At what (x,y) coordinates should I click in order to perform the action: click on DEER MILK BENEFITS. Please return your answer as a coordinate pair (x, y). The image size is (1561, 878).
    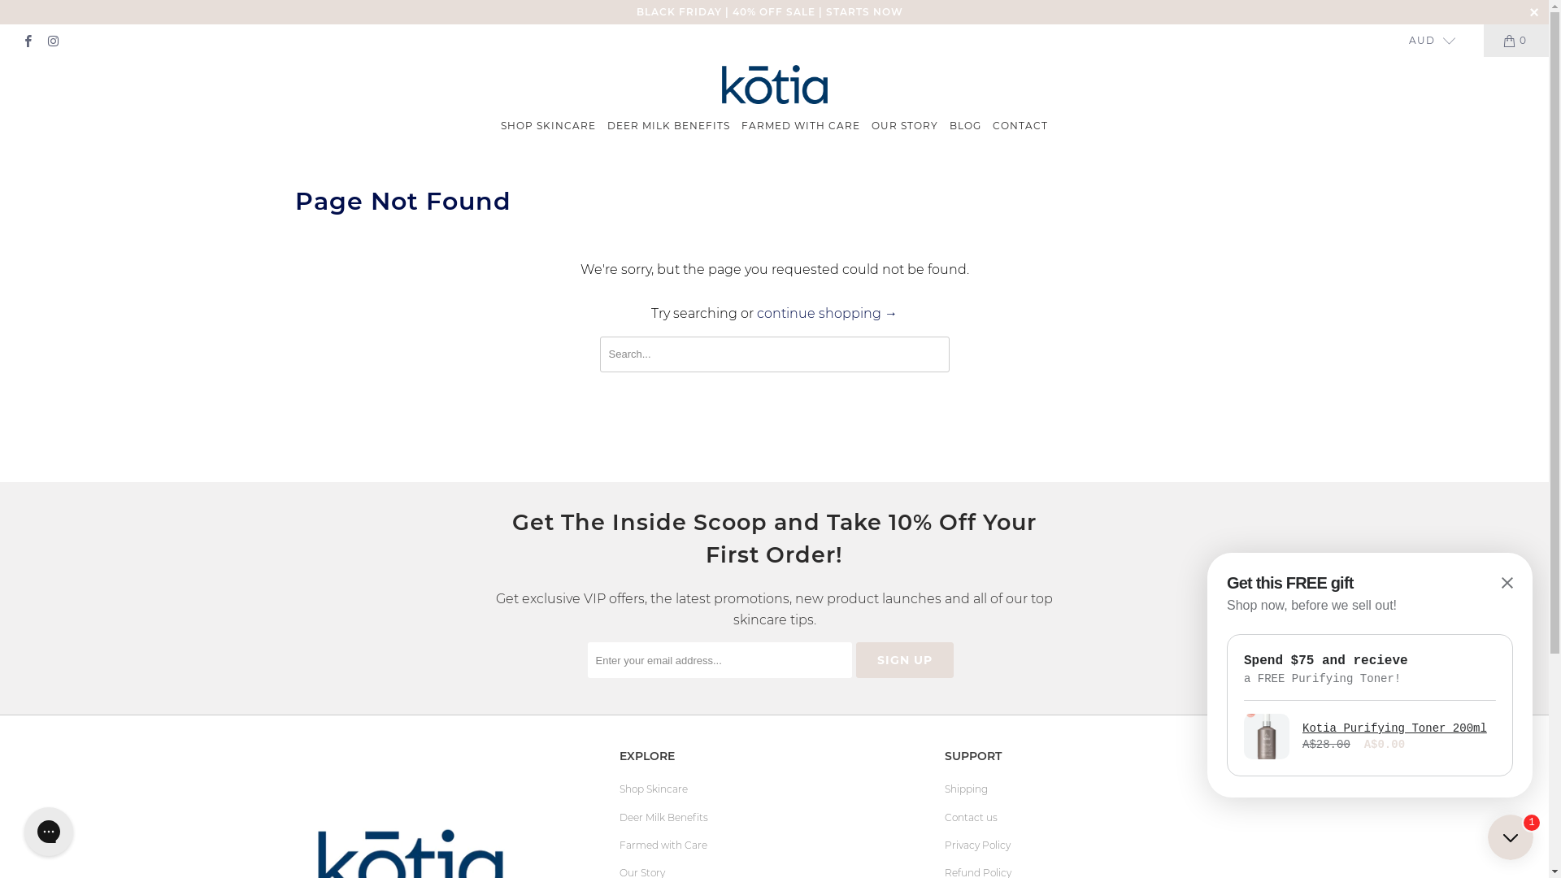
    Looking at the image, I should click on (668, 127).